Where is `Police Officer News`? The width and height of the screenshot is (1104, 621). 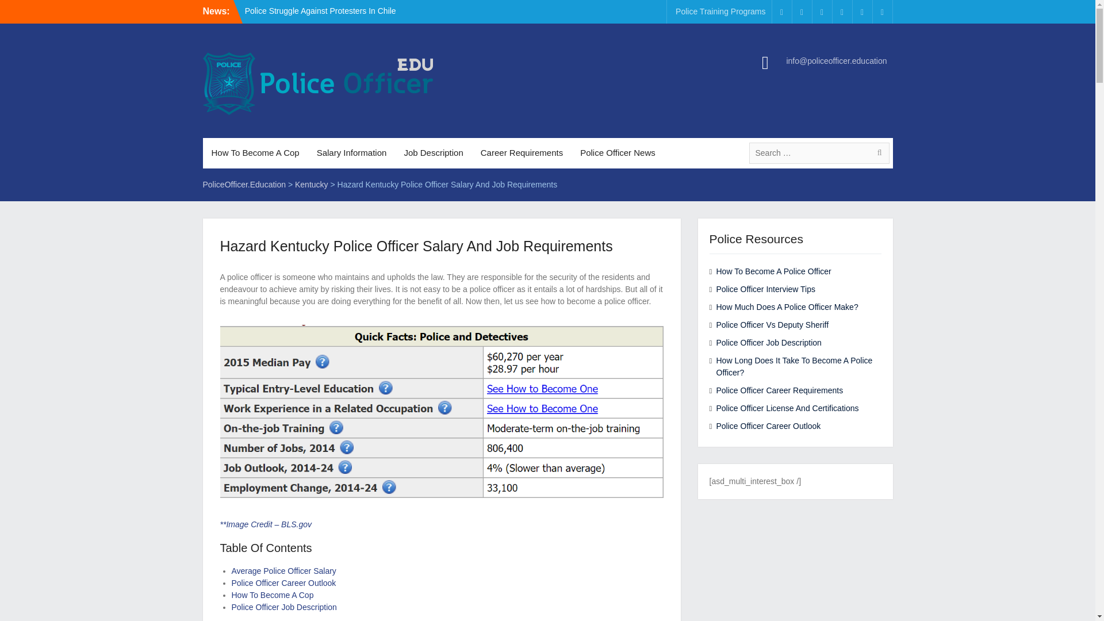
Police Officer News is located at coordinates (618, 153).